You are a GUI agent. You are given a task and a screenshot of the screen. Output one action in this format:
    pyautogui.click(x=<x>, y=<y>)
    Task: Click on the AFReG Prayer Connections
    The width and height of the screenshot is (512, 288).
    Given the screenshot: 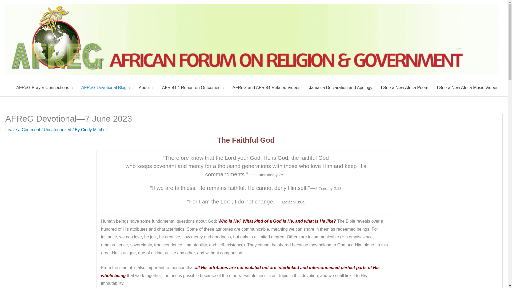 What is the action you would take?
    pyautogui.click(x=44, y=87)
    